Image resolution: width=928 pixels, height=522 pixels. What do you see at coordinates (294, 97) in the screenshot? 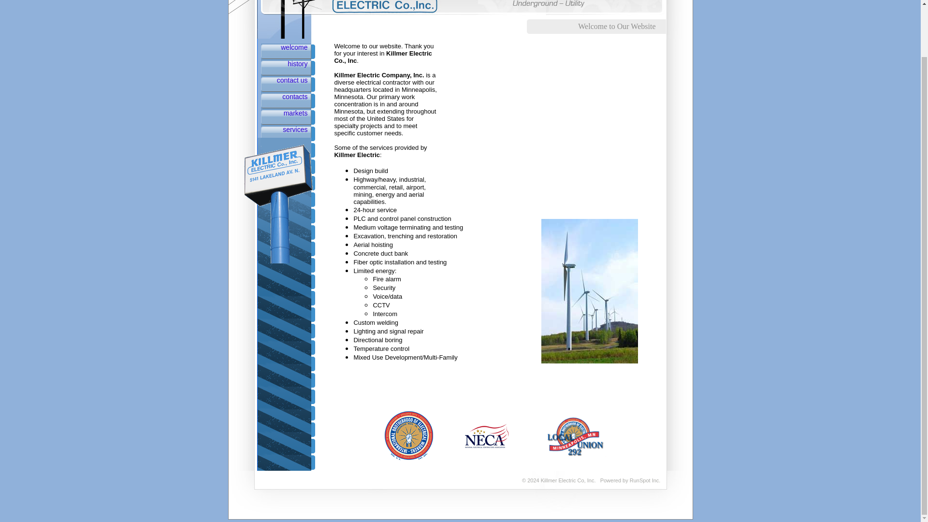
I see `contacts` at bounding box center [294, 97].